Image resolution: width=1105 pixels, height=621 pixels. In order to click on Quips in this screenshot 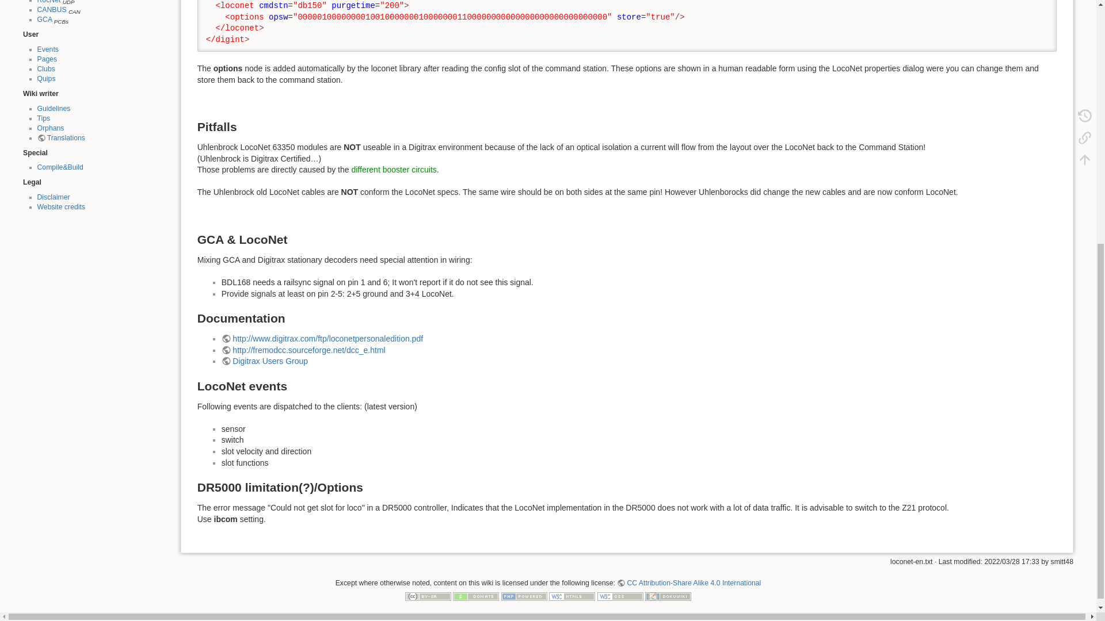, I will do `click(46, 78)`.